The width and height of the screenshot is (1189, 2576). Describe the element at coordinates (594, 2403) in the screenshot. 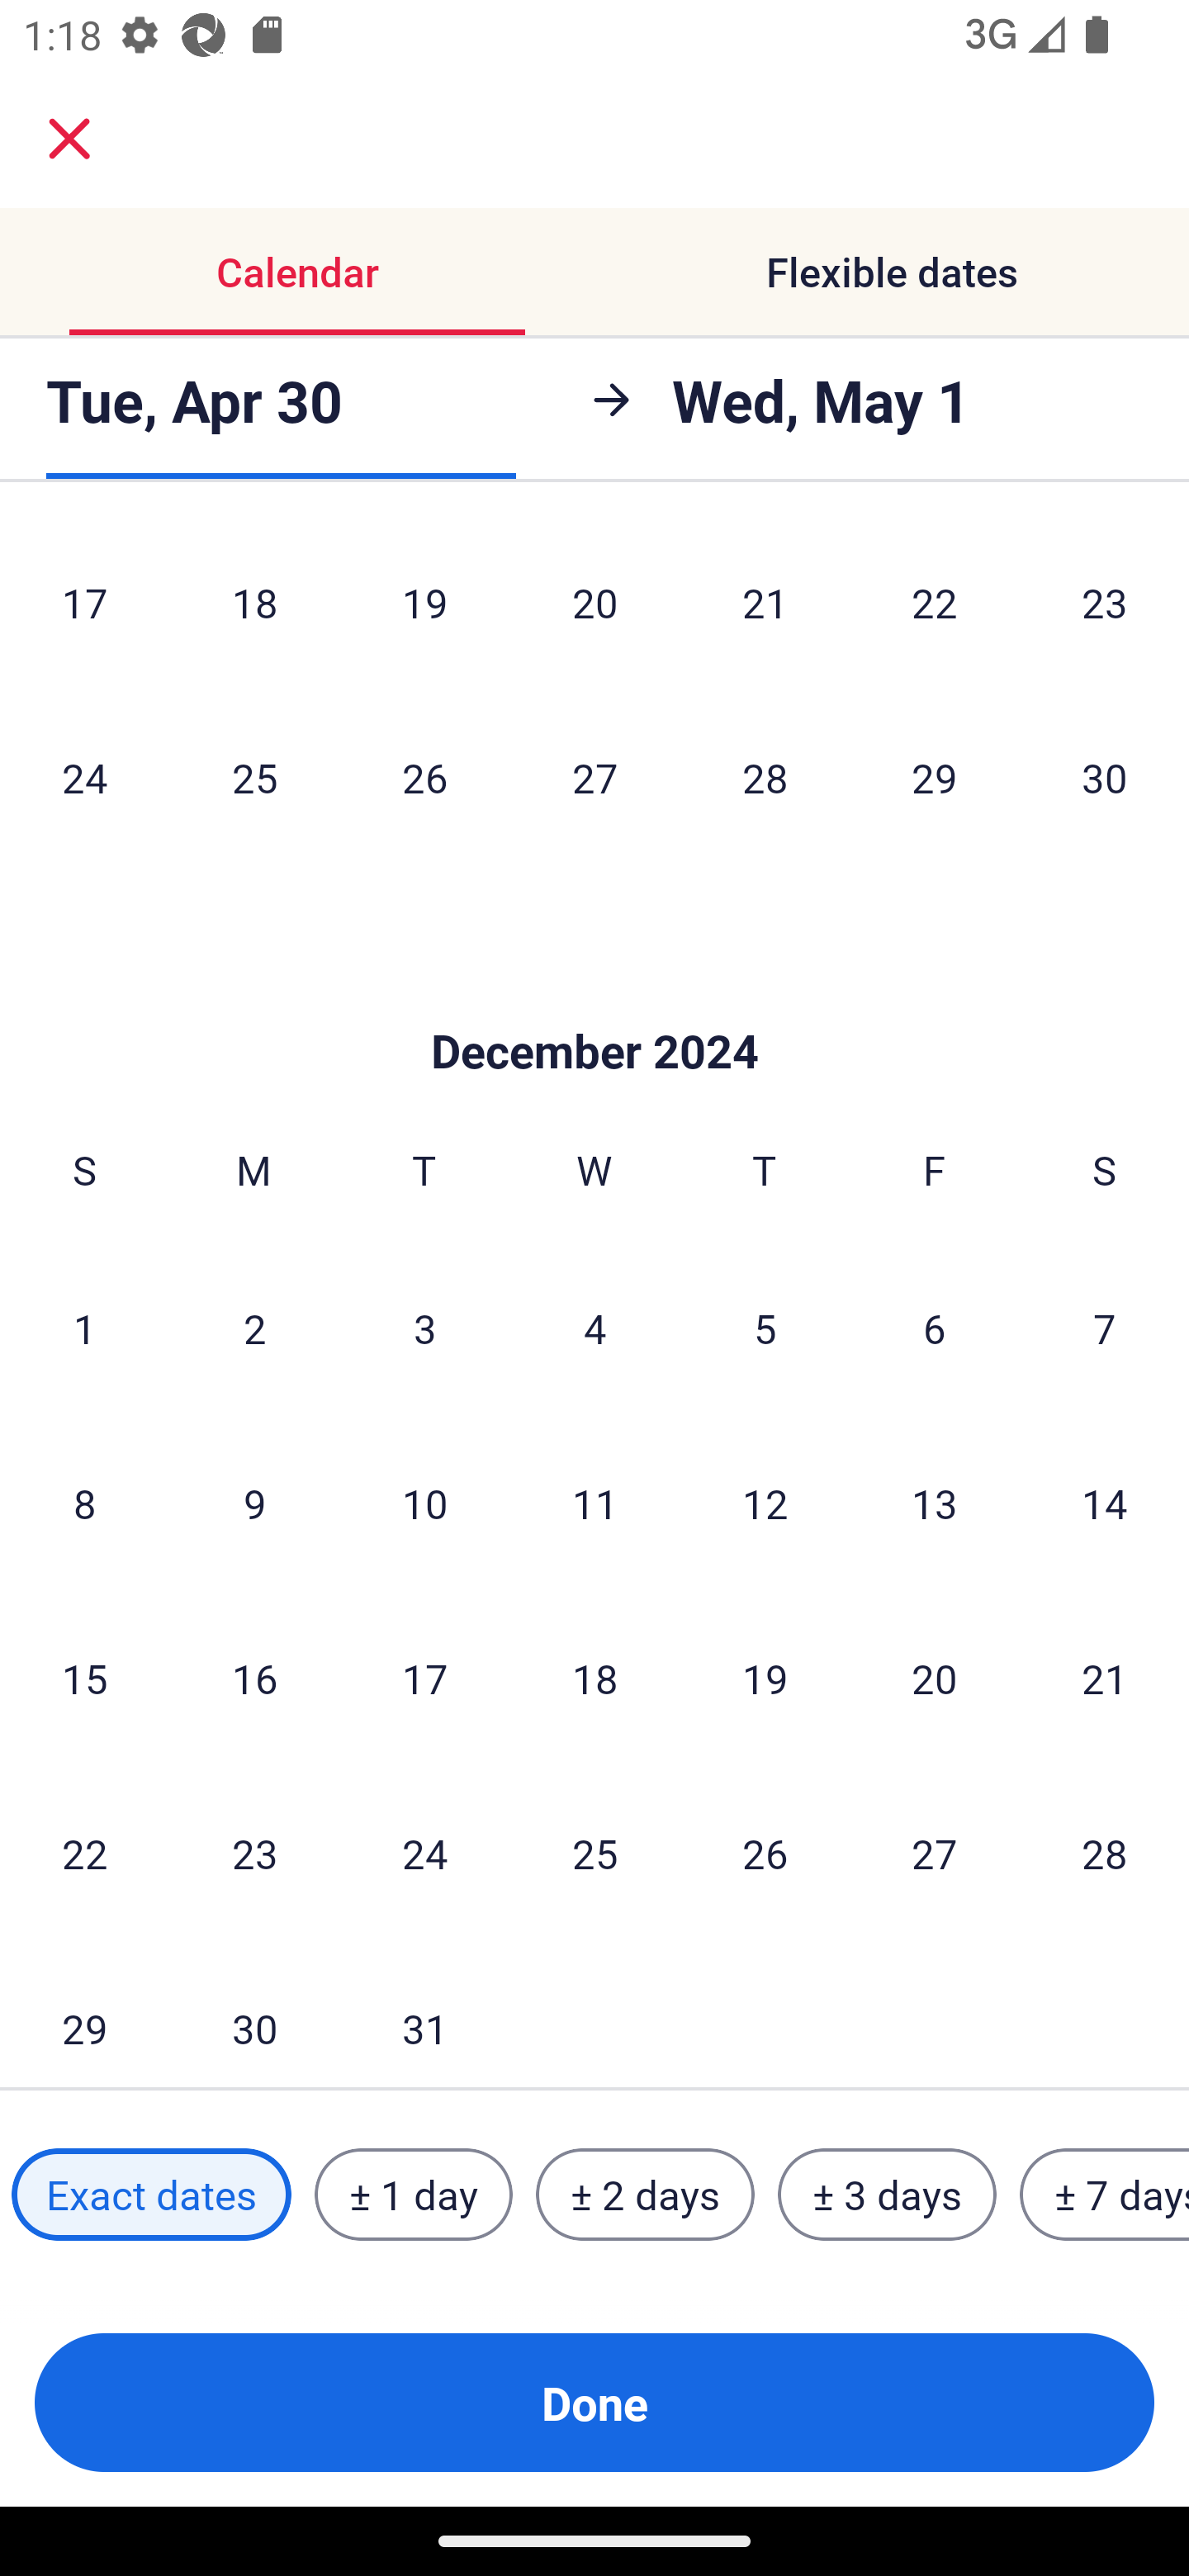

I see `Done` at that location.